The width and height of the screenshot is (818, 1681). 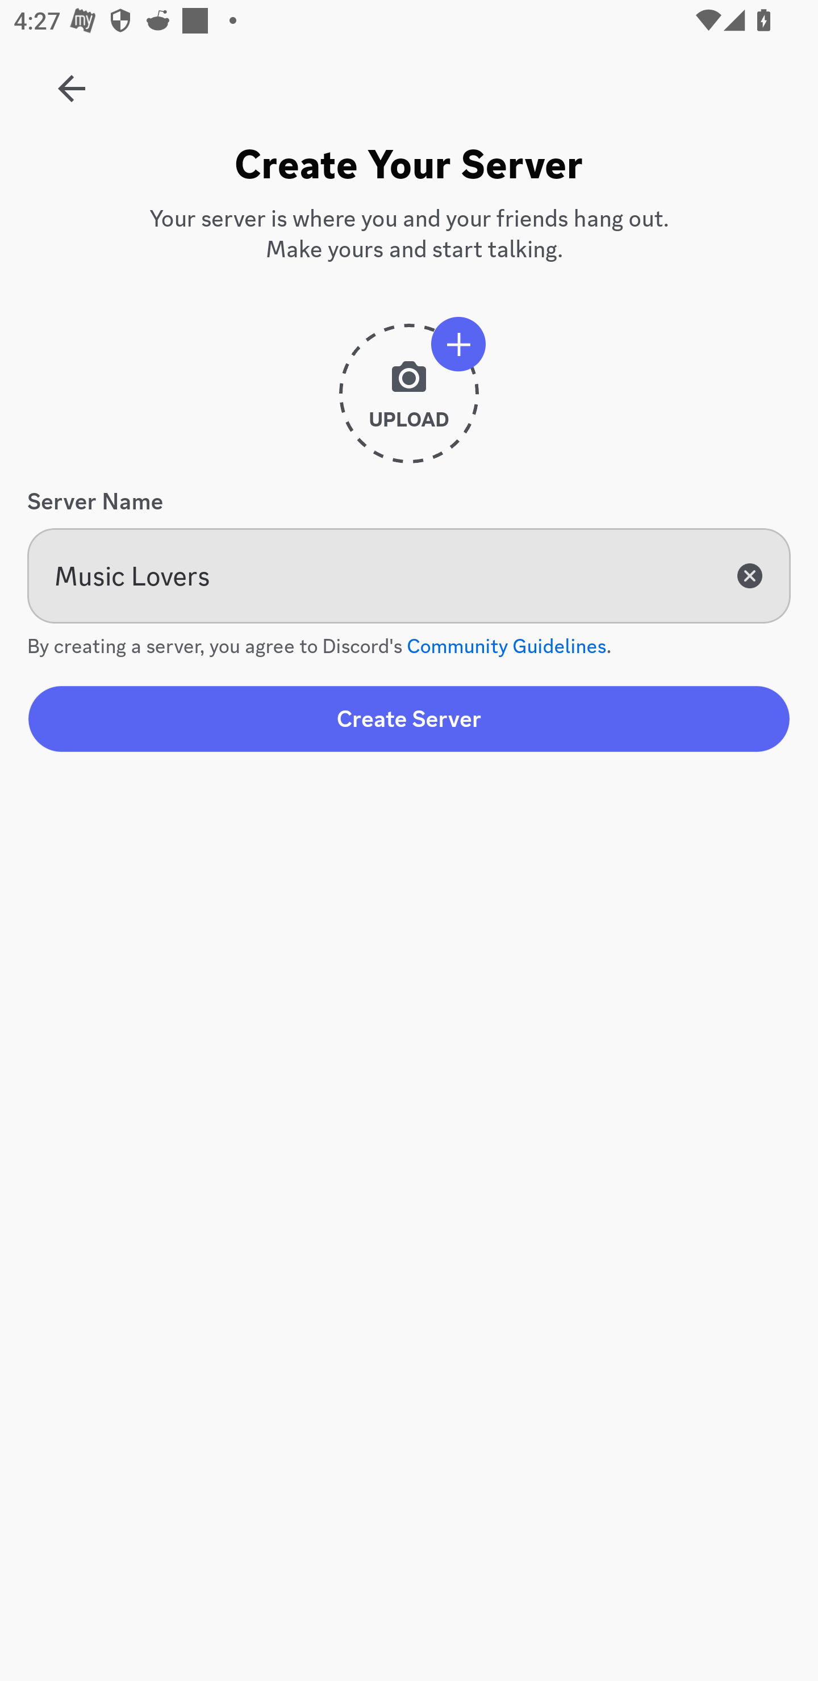 I want to click on Upload Image UPLOAD, so click(x=409, y=401).